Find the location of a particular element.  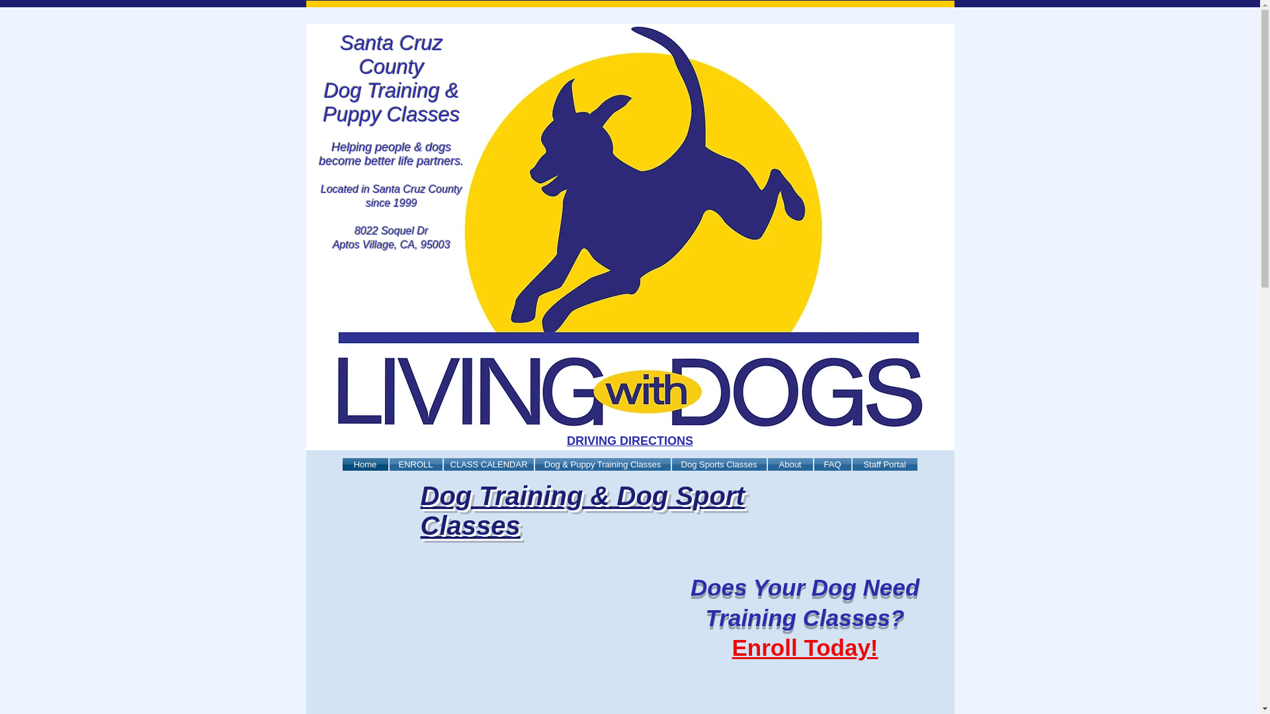

Dog Sports Classes is located at coordinates (718, 464).